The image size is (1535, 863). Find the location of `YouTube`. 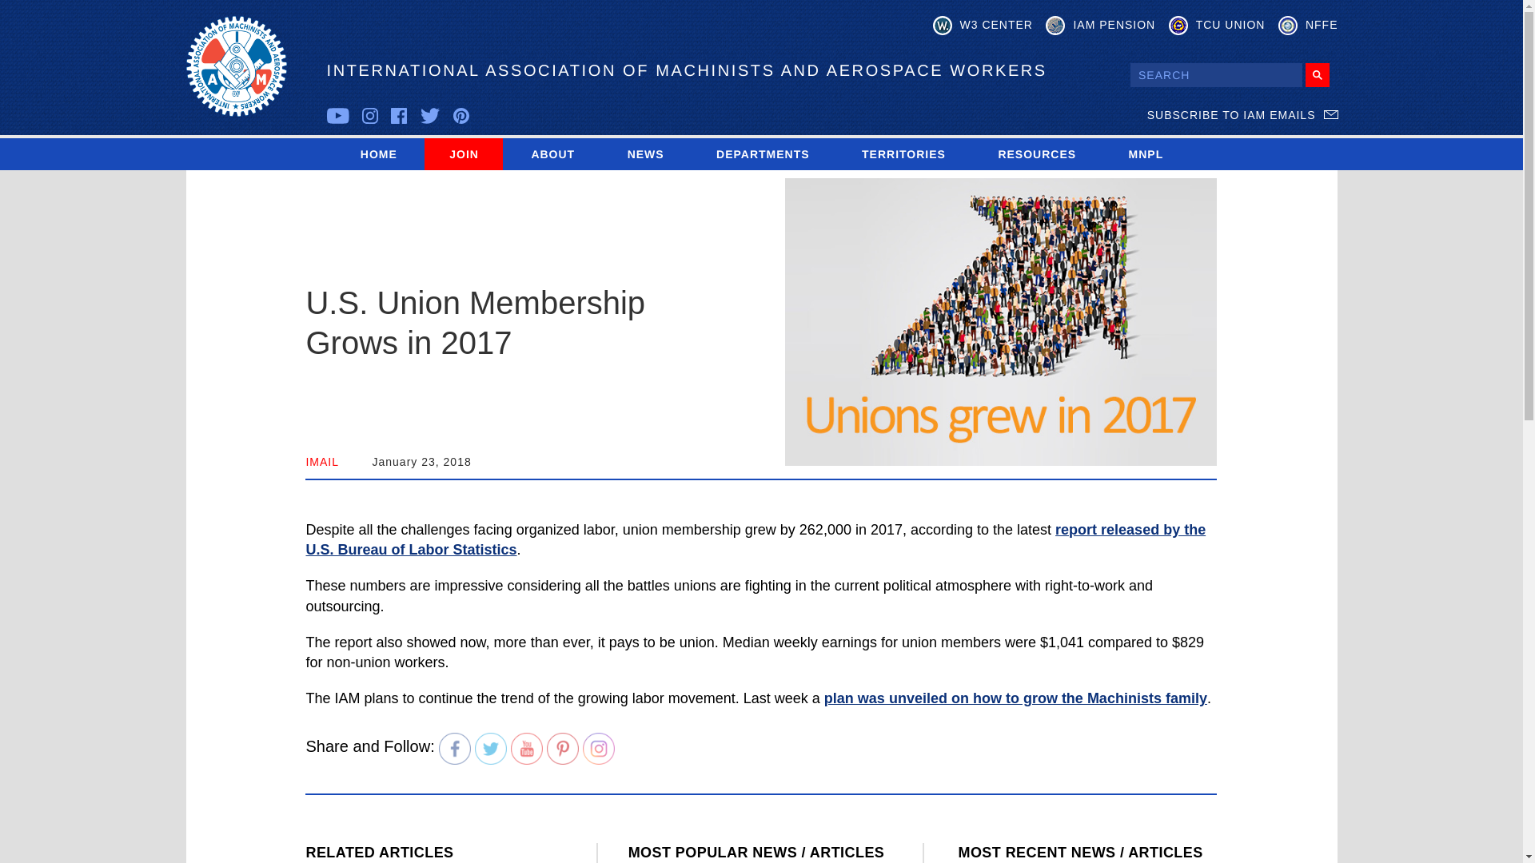

YouTube is located at coordinates (527, 748).